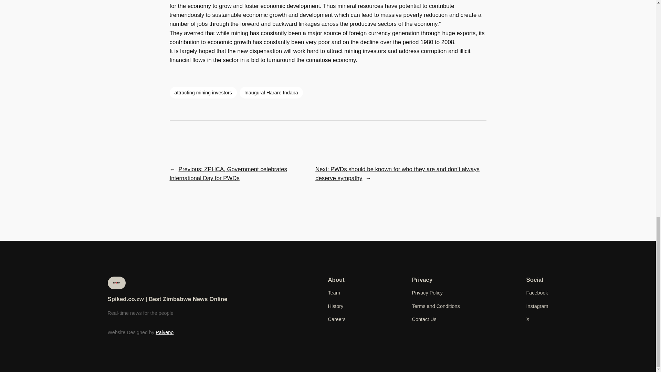 The height and width of the screenshot is (372, 661). What do you see at coordinates (335, 306) in the screenshot?
I see `History` at bounding box center [335, 306].